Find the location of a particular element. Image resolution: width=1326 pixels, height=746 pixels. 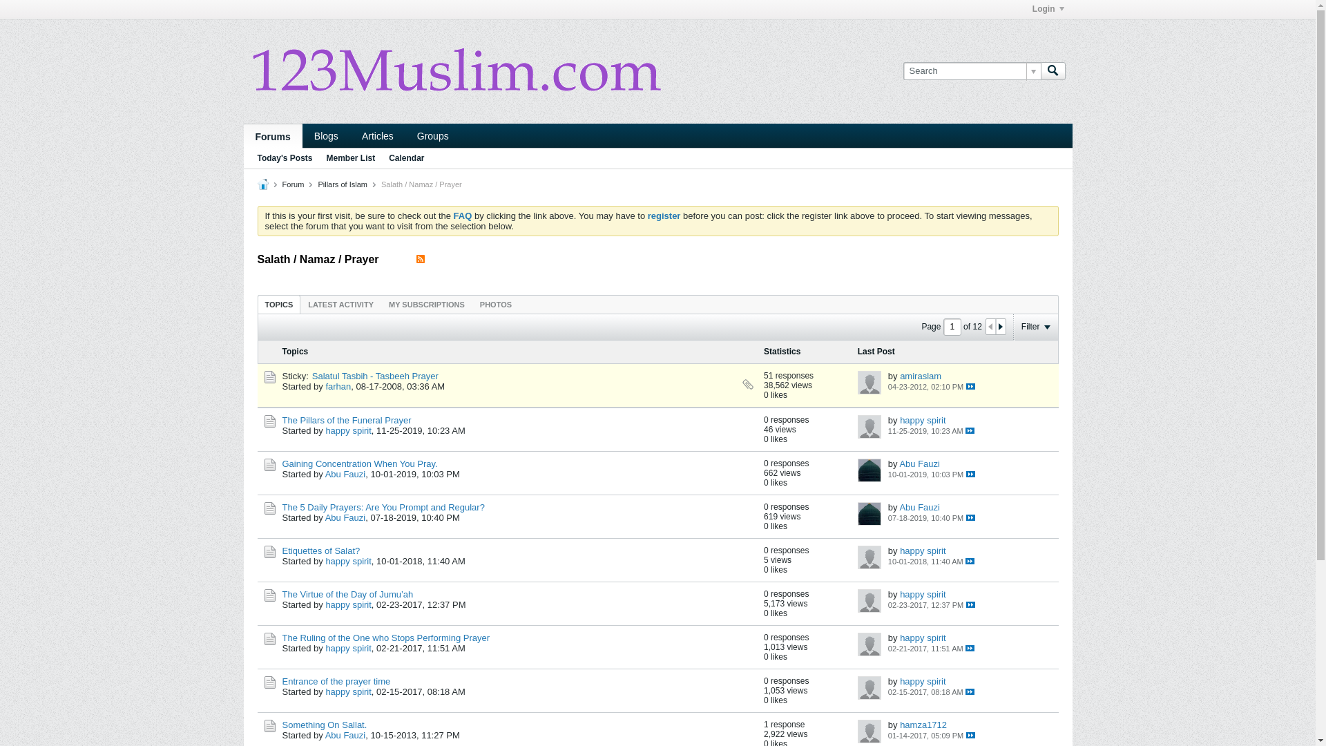

  is located at coordinates (971, 735).